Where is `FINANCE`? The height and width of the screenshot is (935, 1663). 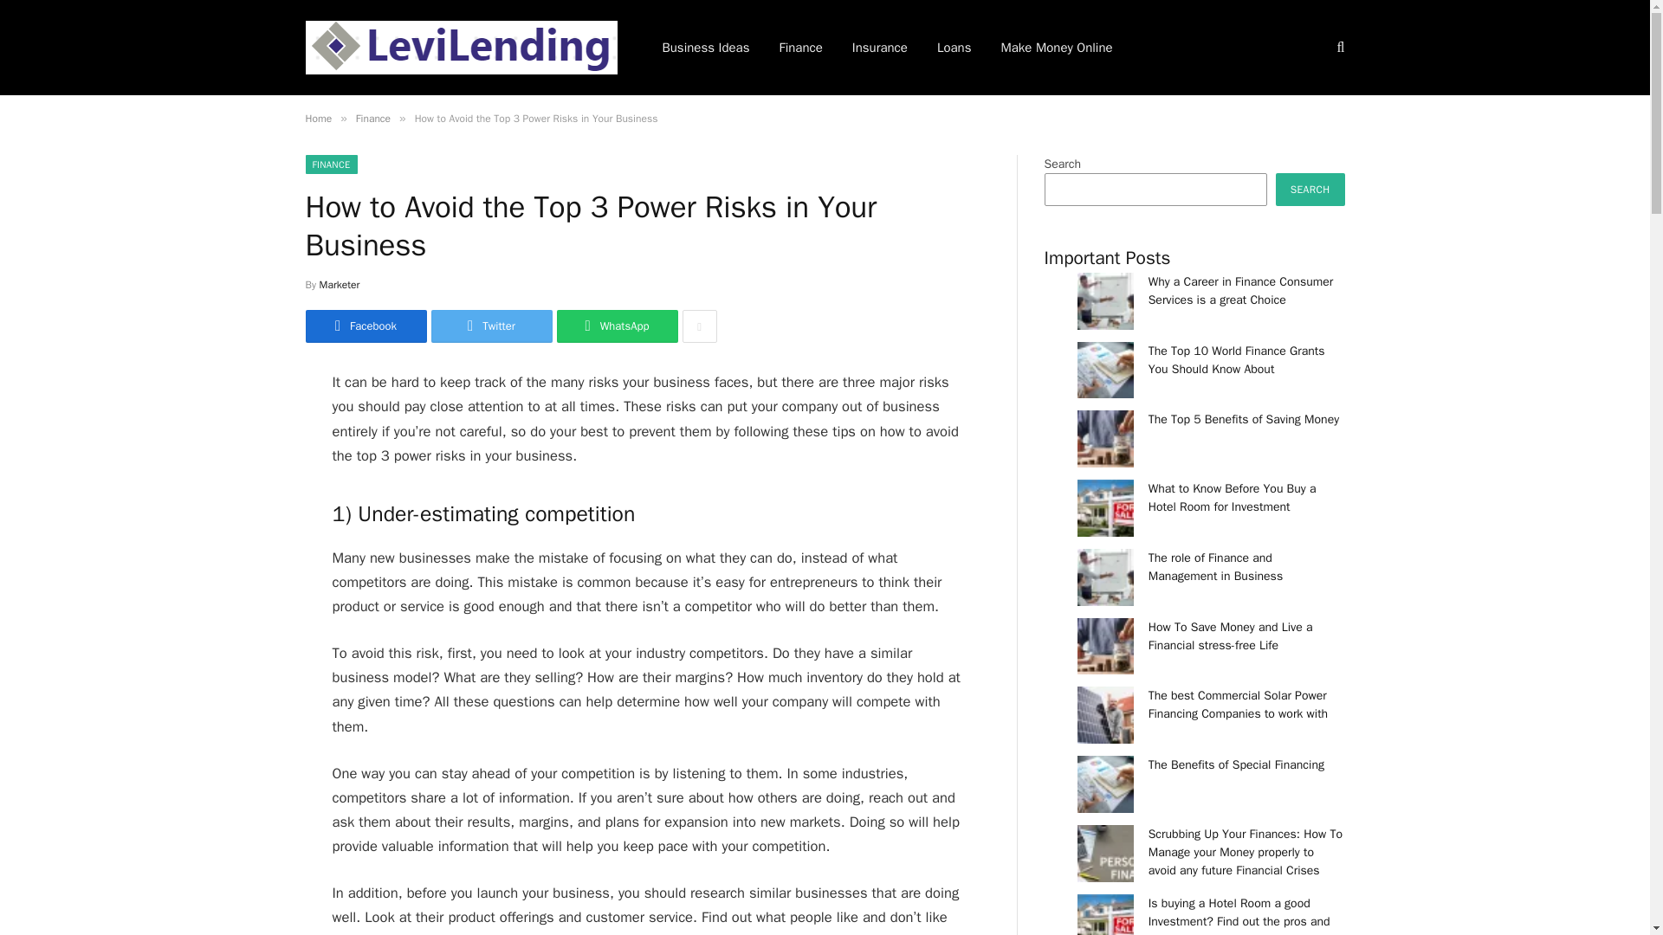 FINANCE is located at coordinates (331, 164).